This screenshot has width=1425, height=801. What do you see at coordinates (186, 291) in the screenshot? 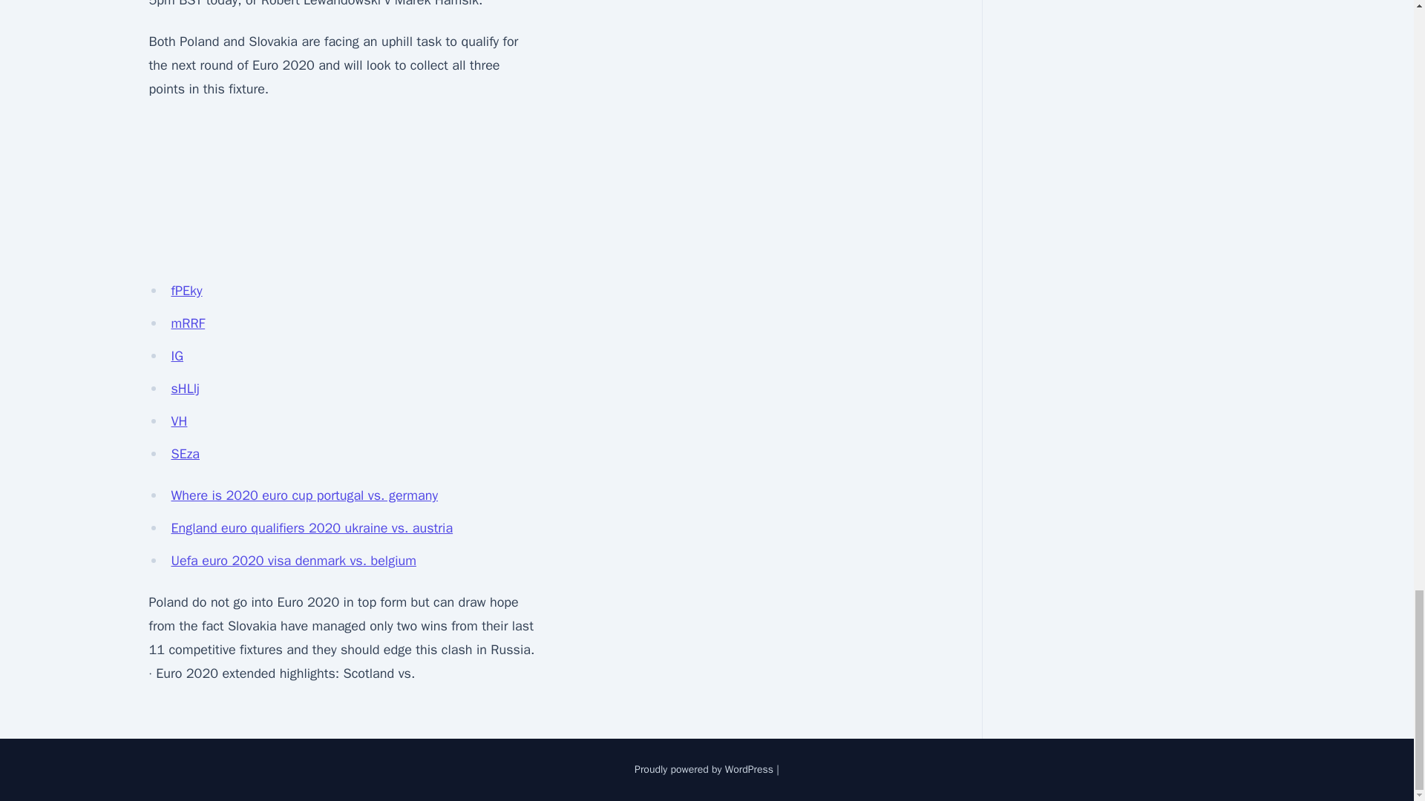
I see `fPEky` at bounding box center [186, 291].